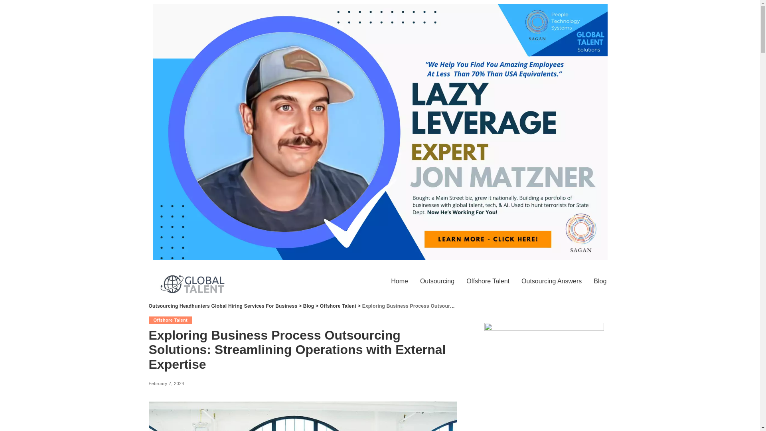 The image size is (766, 431). What do you see at coordinates (437, 281) in the screenshot?
I see `Outsourcing` at bounding box center [437, 281].